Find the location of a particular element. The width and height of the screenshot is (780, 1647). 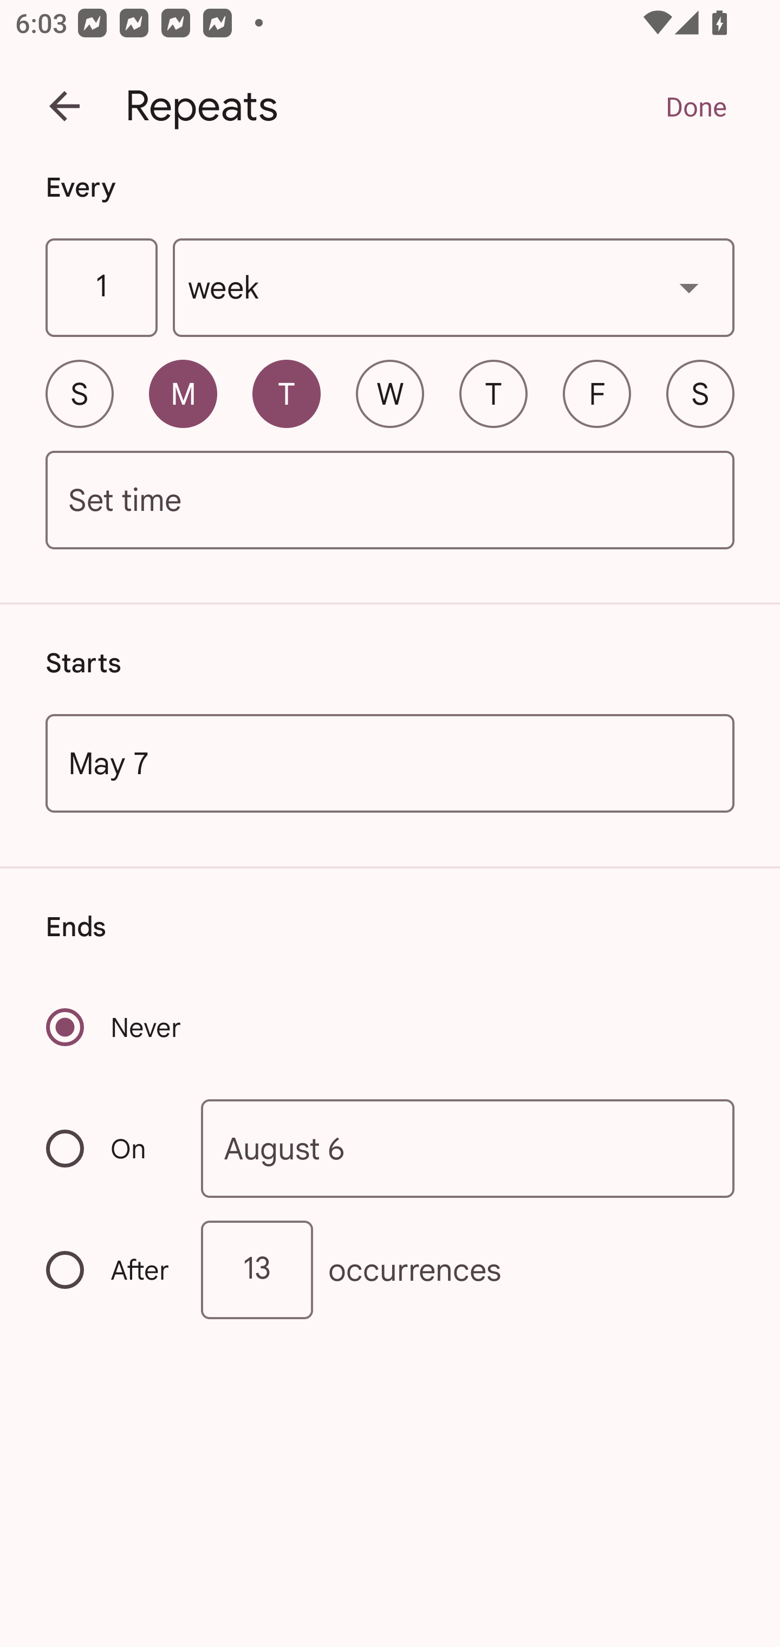

W Wednesday is located at coordinates (390, 393).